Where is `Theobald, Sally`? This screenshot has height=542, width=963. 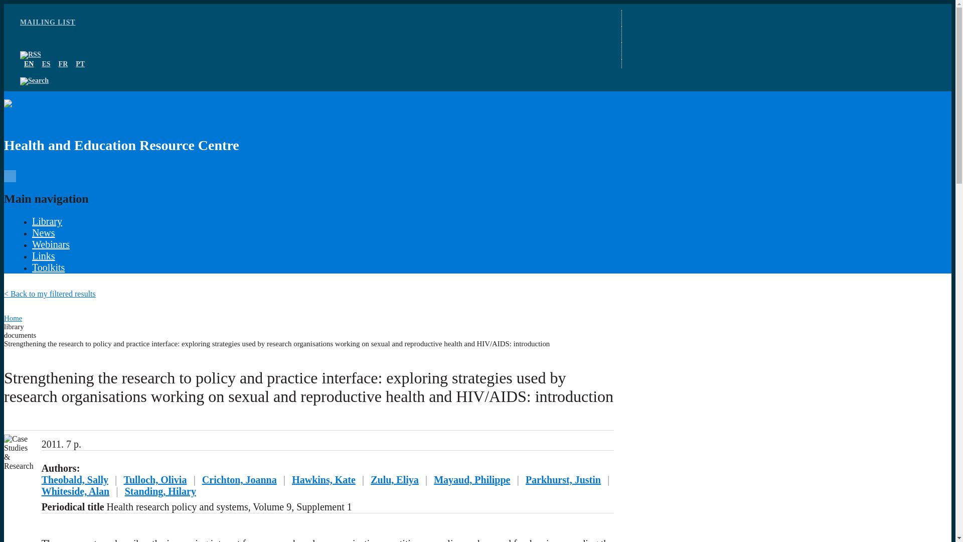 Theobald, Sally is located at coordinates (74, 480).